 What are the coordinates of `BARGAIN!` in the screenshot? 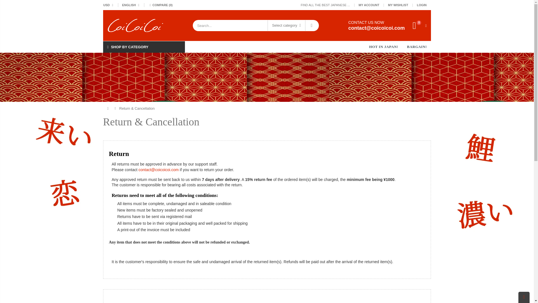 It's located at (417, 47).